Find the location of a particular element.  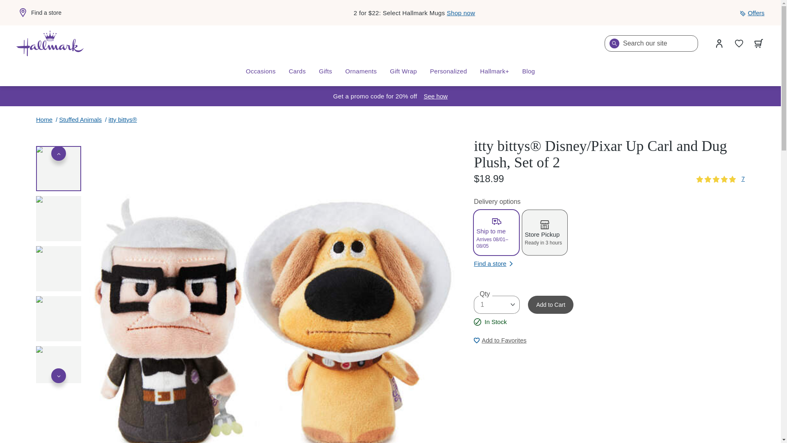

Find a store is located at coordinates (39, 13).